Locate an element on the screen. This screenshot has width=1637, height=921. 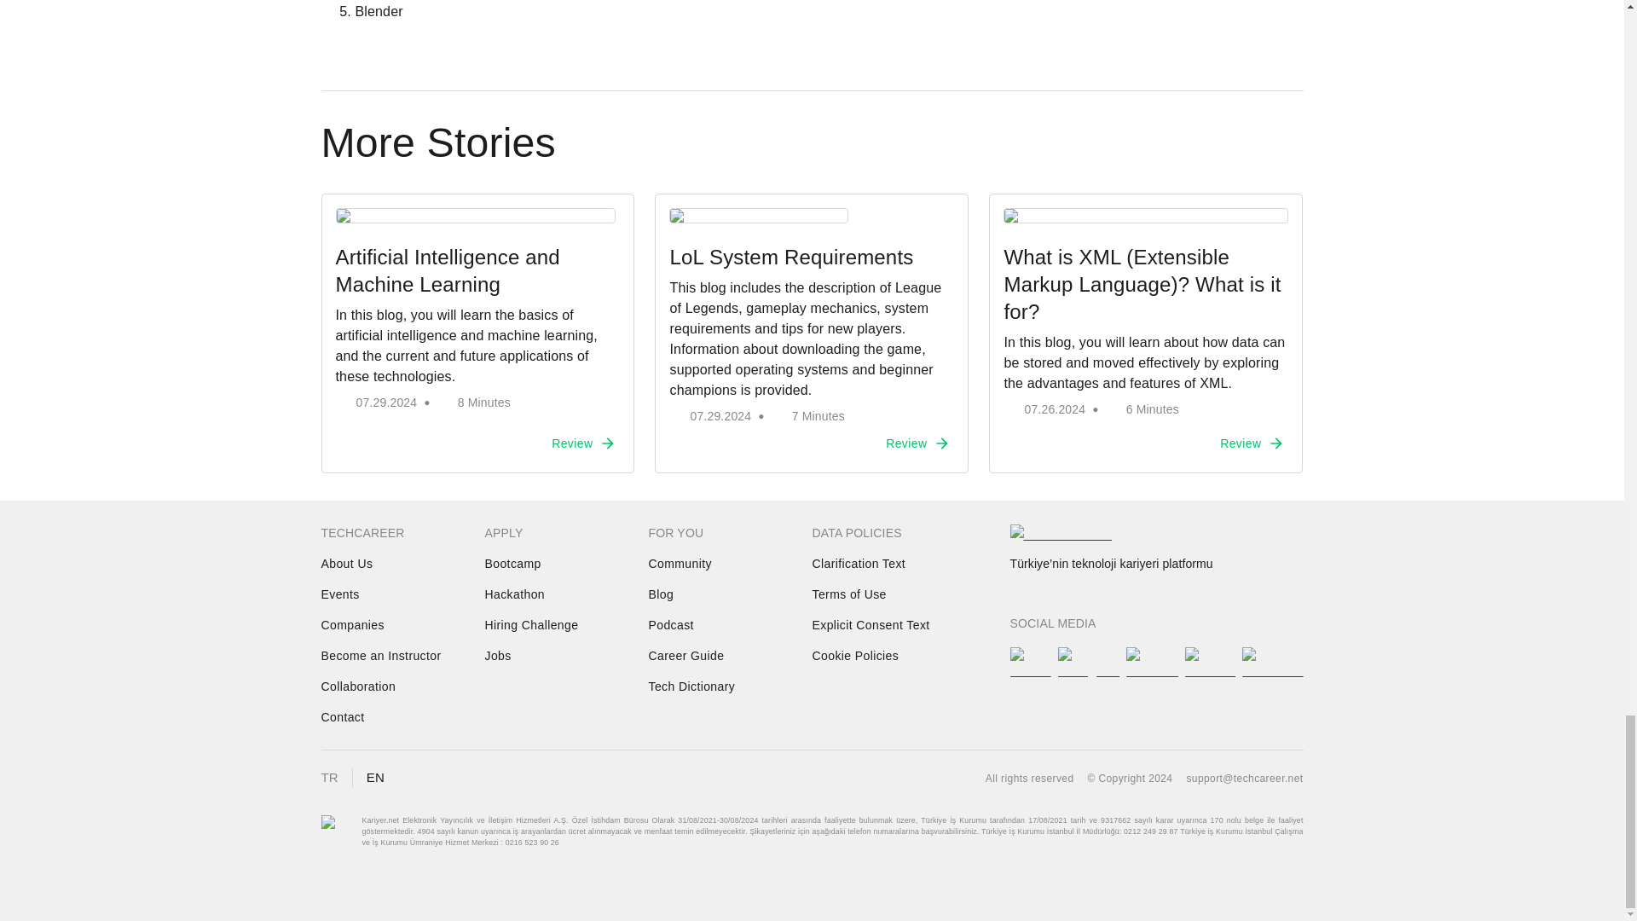
Review is located at coordinates (917, 443).